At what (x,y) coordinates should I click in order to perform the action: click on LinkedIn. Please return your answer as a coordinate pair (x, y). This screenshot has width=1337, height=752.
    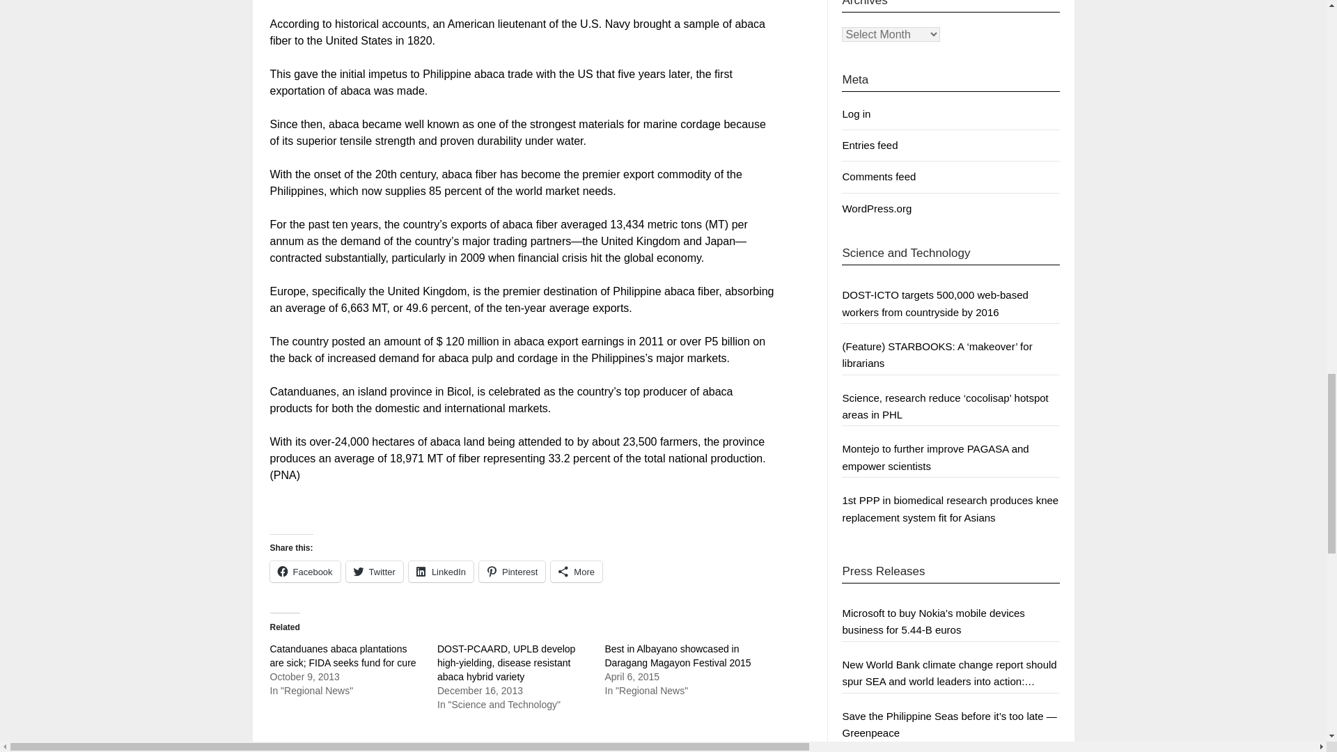
    Looking at the image, I should click on (441, 571).